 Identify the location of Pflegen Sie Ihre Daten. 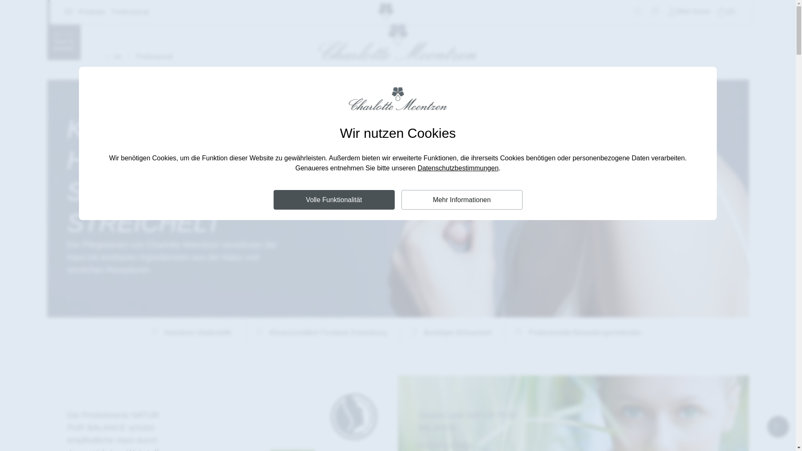
(688, 12).